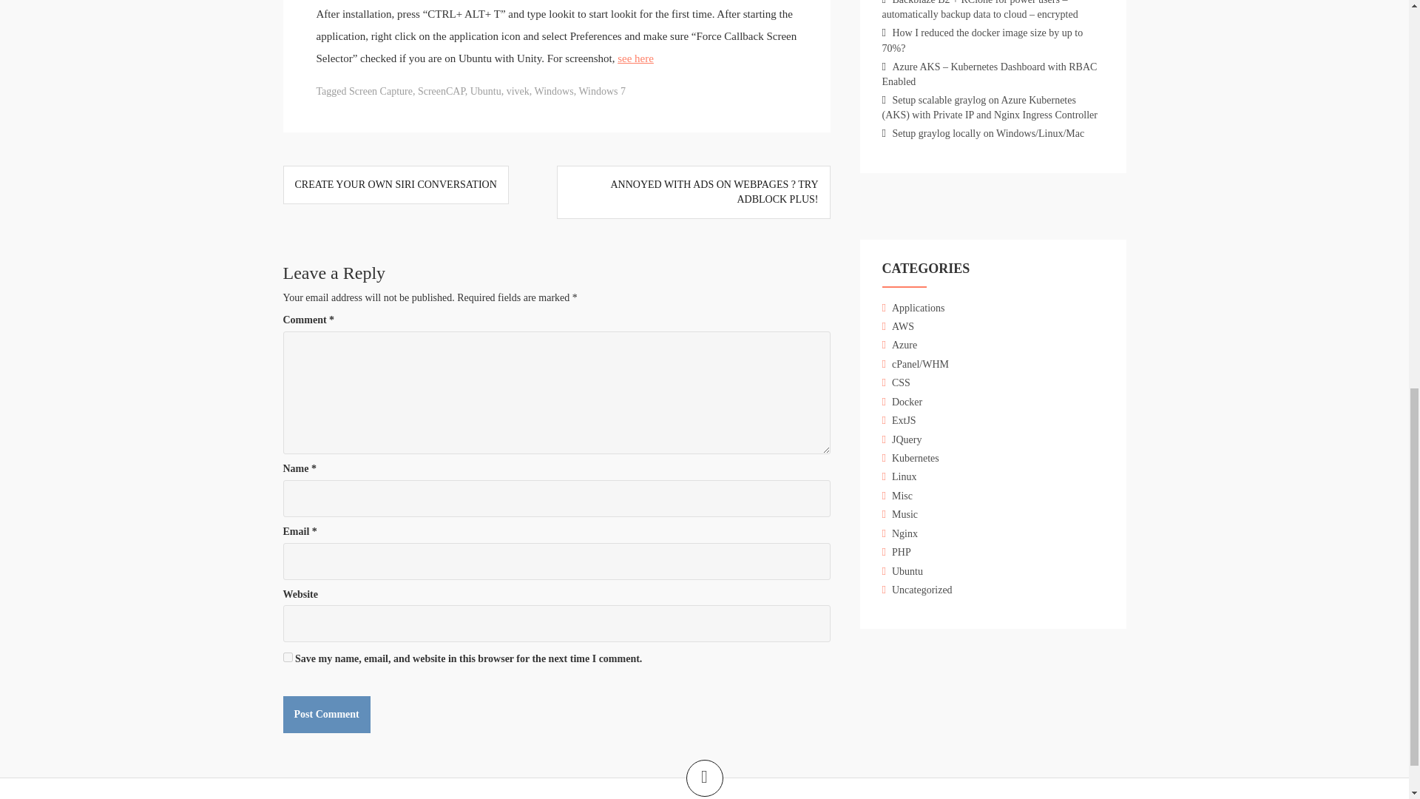 The image size is (1420, 799). Describe the element at coordinates (635, 58) in the screenshot. I see `see here` at that location.